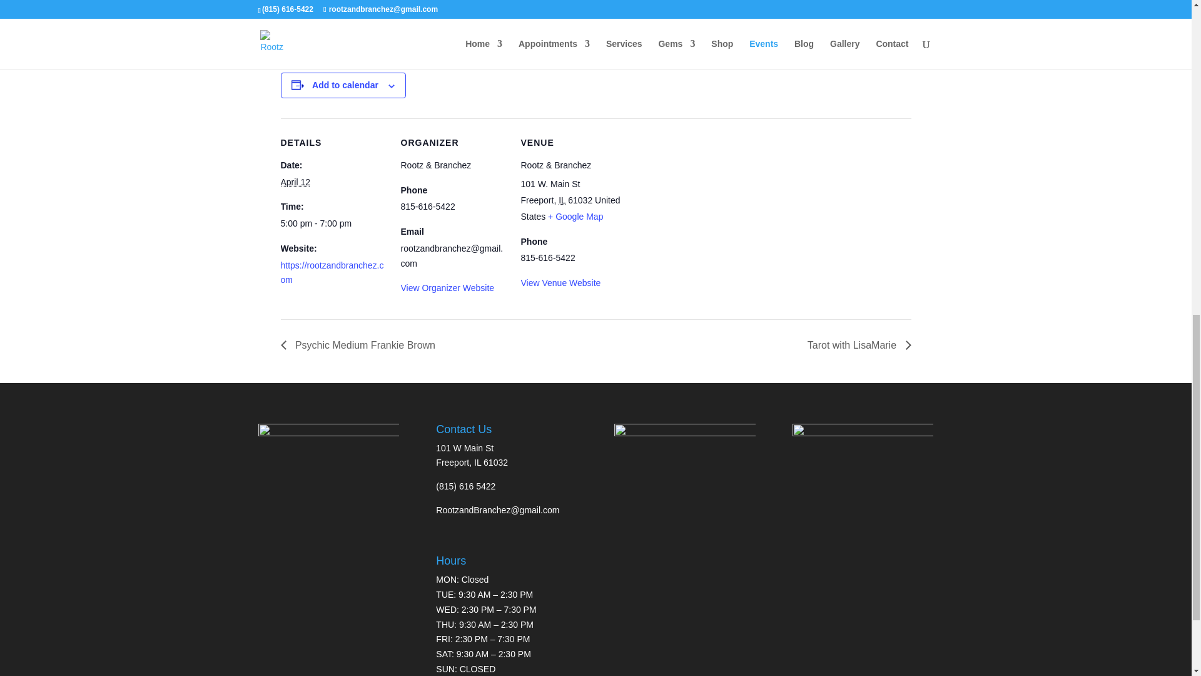 This screenshot has height=676, width=1201. What do you see at coordinates (345, 85) in the screenshot?
I see `Add to calendar` at bounding box center [345, 85].